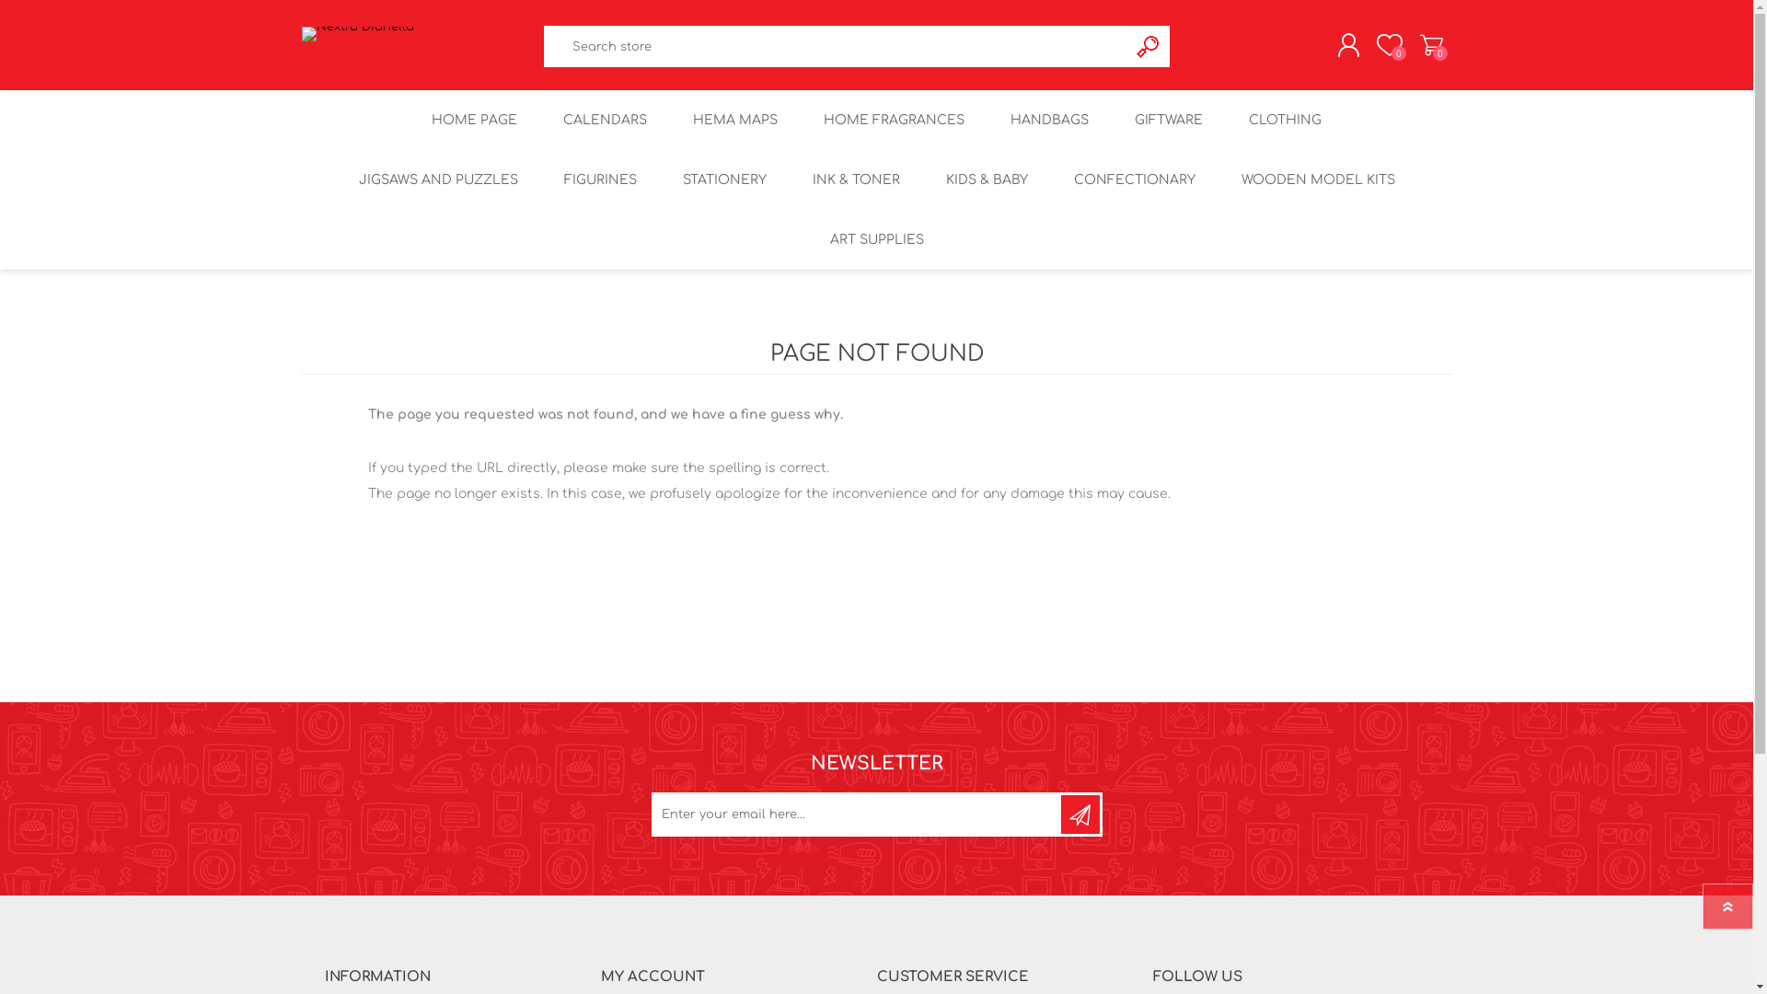  Describe the element at coordinates (856, 180) in the screenshot. I see `INK & TONER` at that location.